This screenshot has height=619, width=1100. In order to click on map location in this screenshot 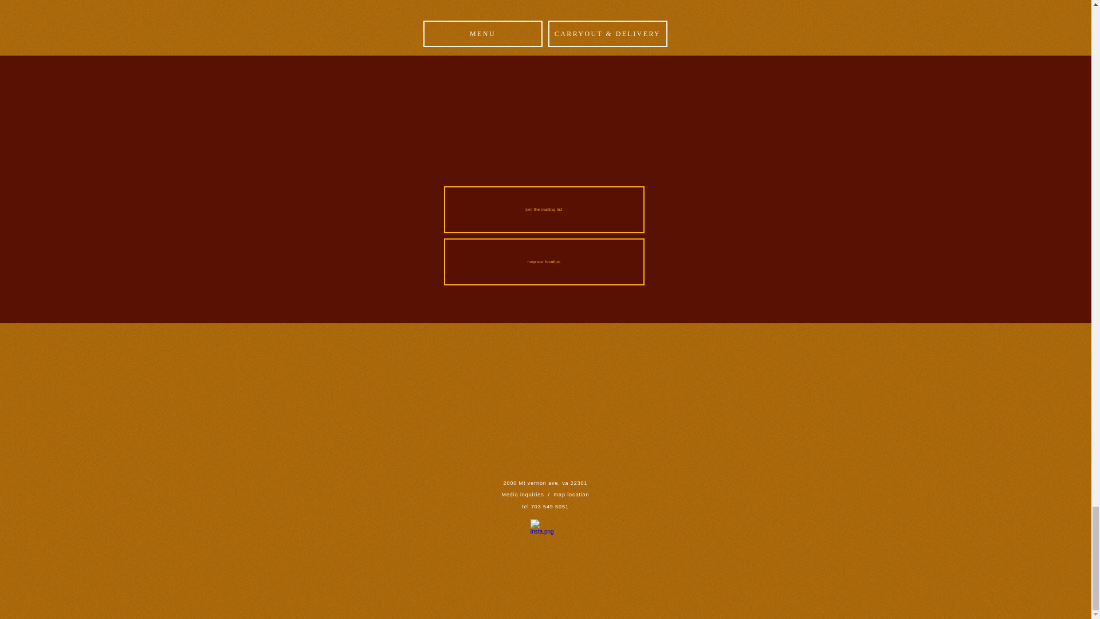, I will do `click(572, 494)`.